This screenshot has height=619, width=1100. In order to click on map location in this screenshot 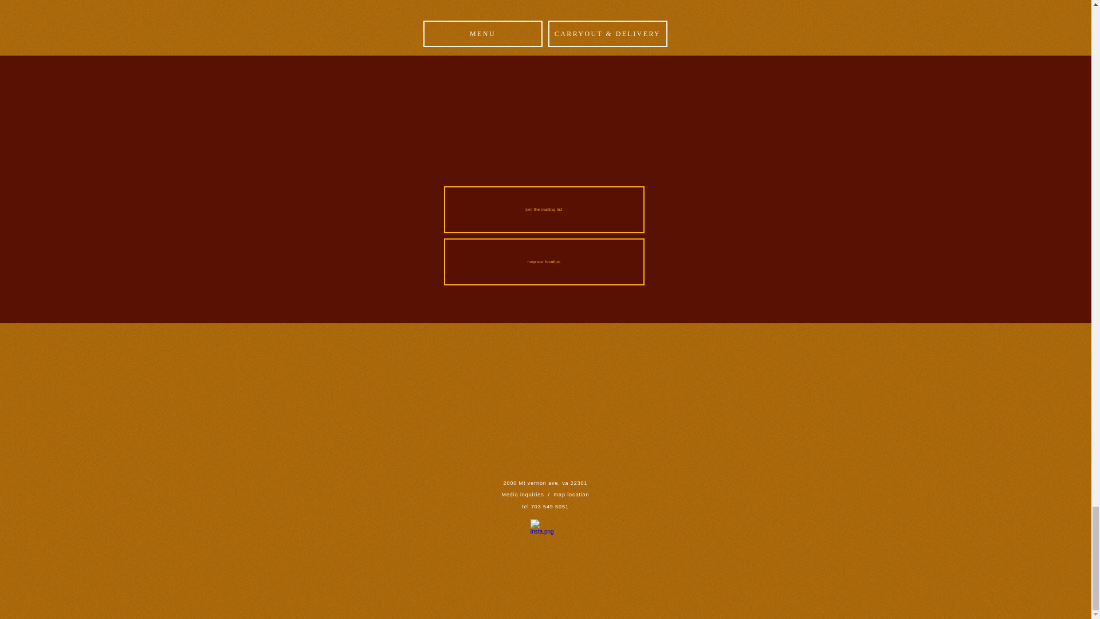, I will do `click(572, 494)`.